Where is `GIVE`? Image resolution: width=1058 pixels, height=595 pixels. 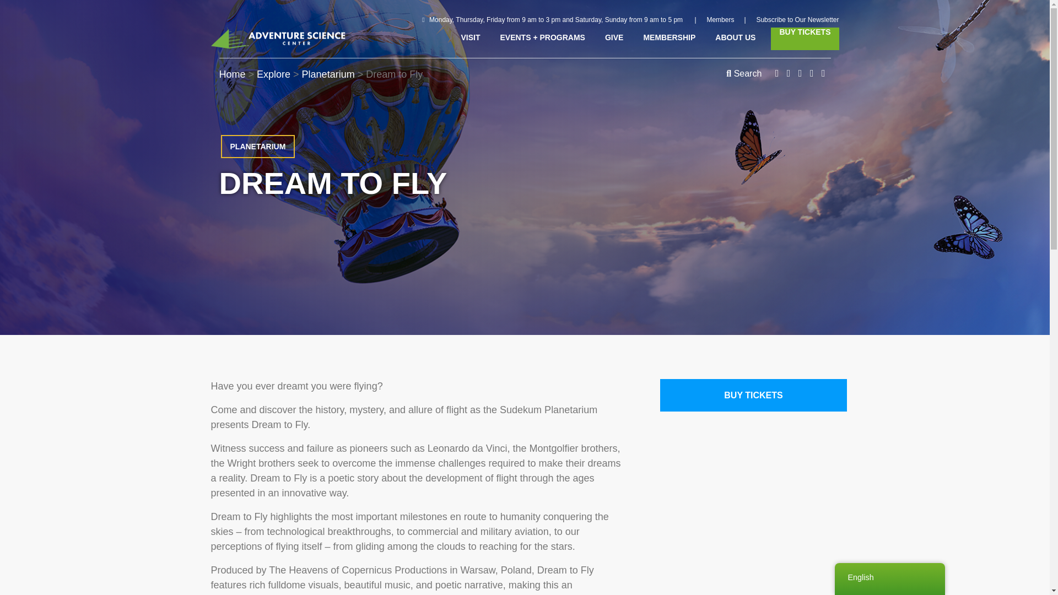
GIVE is located at coordinates (614, 37).